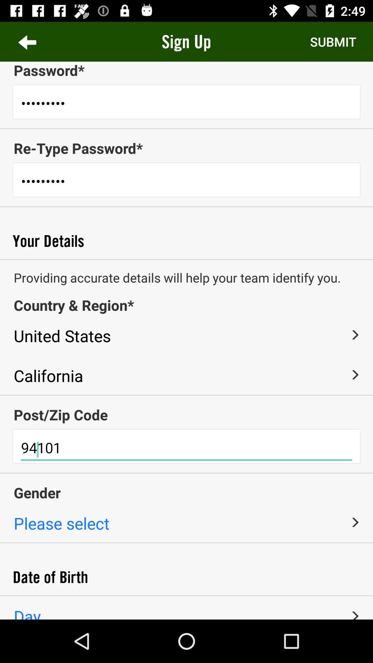 The image size is (373, 663). Describe the element at coordinates (186, 305) in the screenshot. I see `launch country & region* item` at that location.